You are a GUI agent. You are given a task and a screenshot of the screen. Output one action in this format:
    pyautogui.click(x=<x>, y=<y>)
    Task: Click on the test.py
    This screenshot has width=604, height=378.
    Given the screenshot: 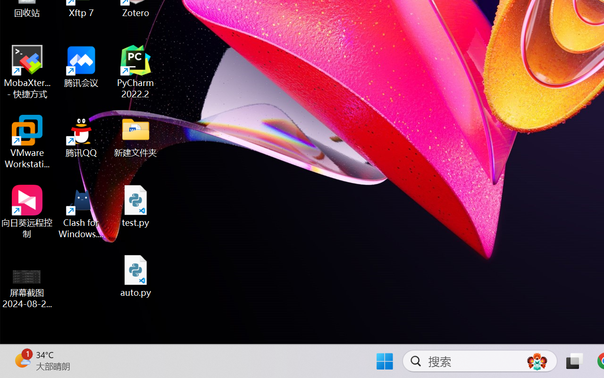 What is the action you would take?
    pyautogui.click(x=136, y=206)
    